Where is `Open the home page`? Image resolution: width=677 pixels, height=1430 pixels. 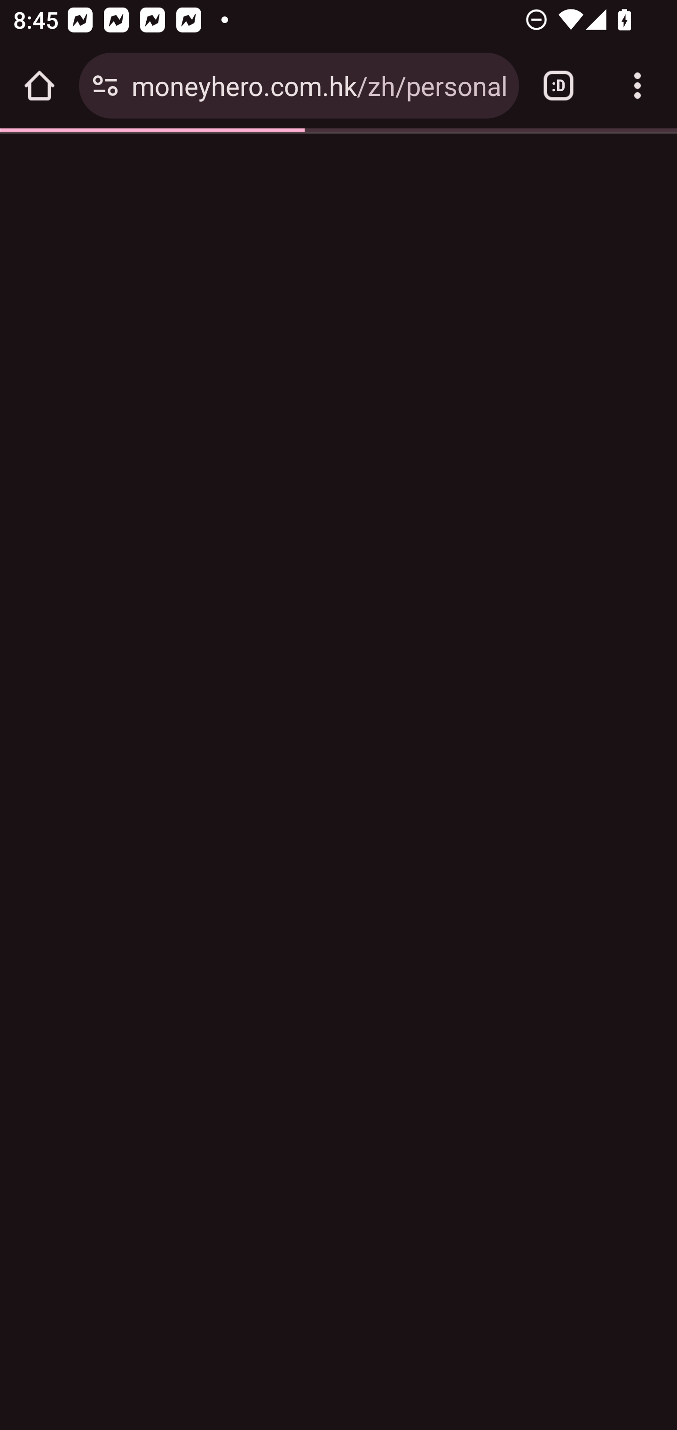 Open the home page is located at coordinates (39, 86).